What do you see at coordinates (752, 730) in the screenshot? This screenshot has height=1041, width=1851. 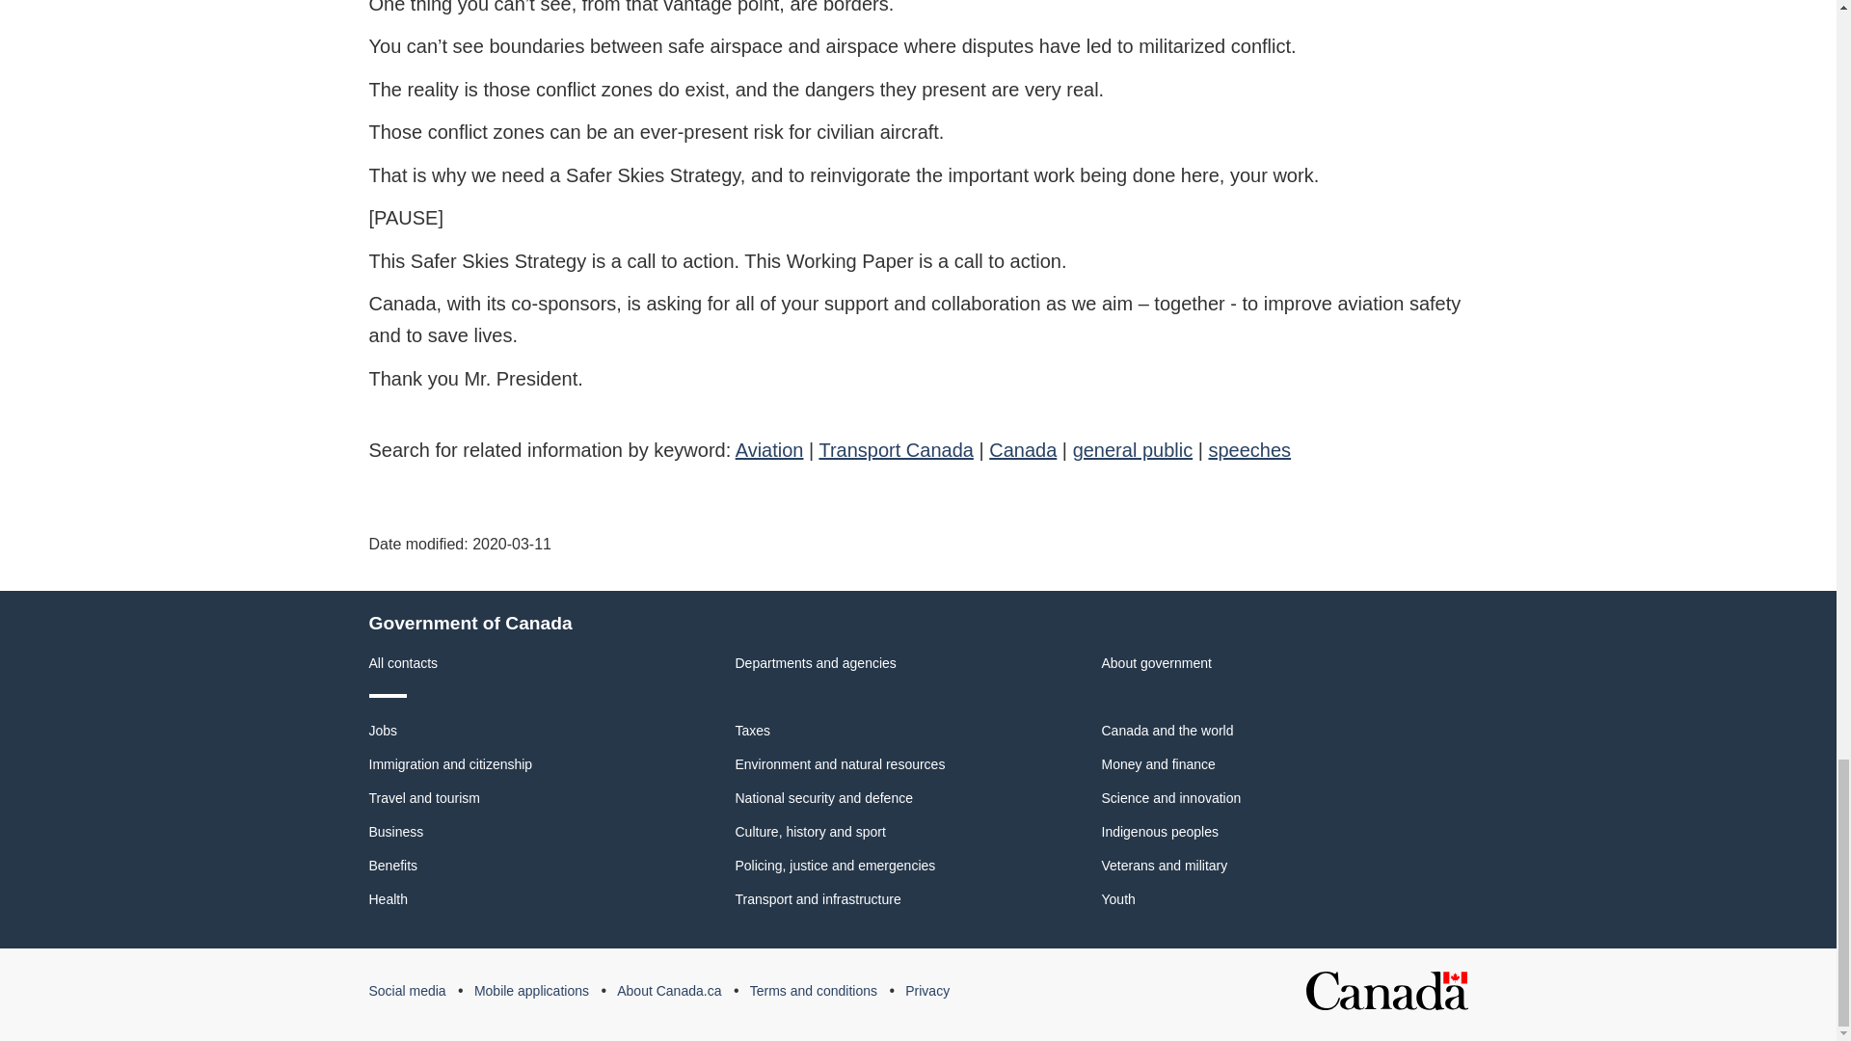 I see `Taxes` at bounding box center [752, 730].